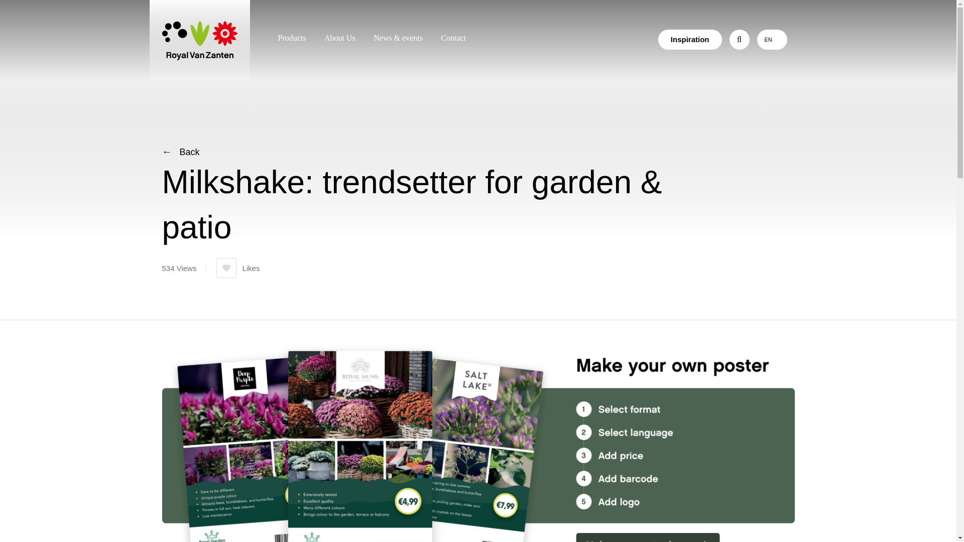 The height and width of the screenshot is (542, 964). I want to click on Inspiration, so click(690, 40).